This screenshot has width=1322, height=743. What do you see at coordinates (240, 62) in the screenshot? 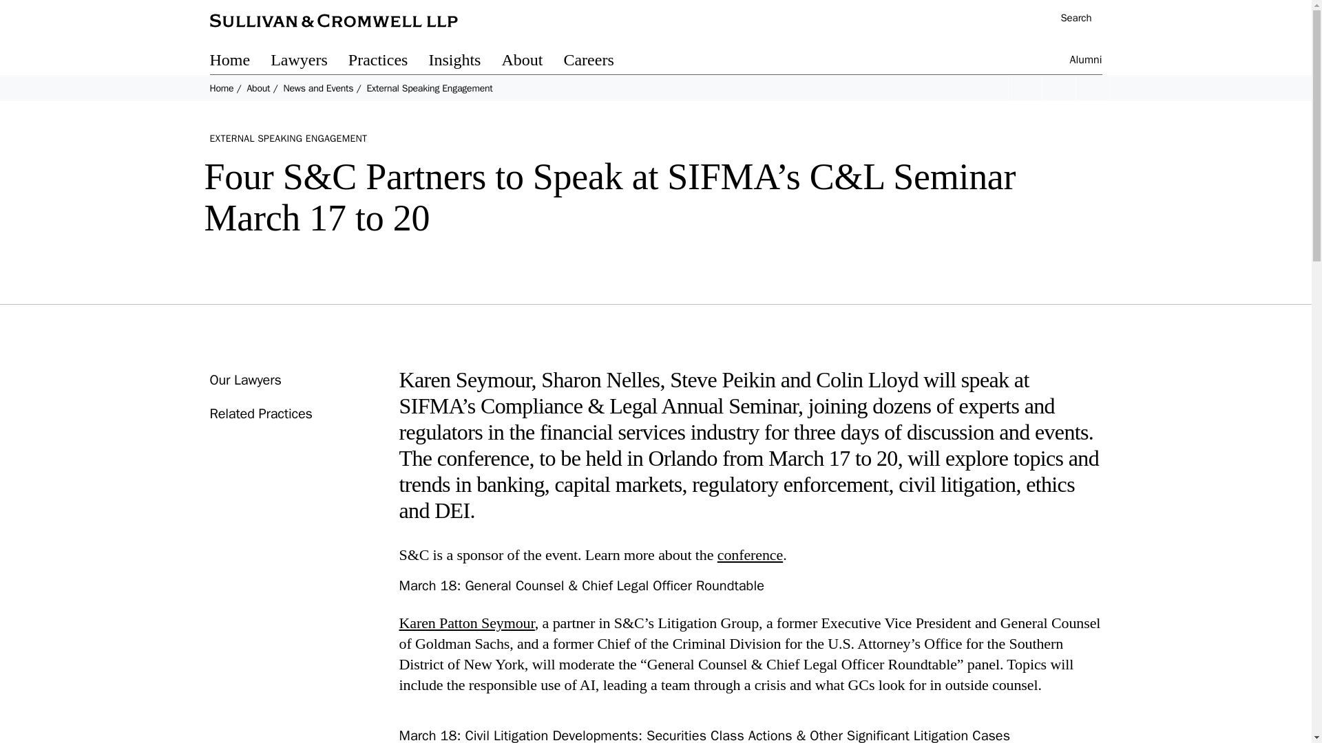
I see `Home` at bounding box center [240, 62].